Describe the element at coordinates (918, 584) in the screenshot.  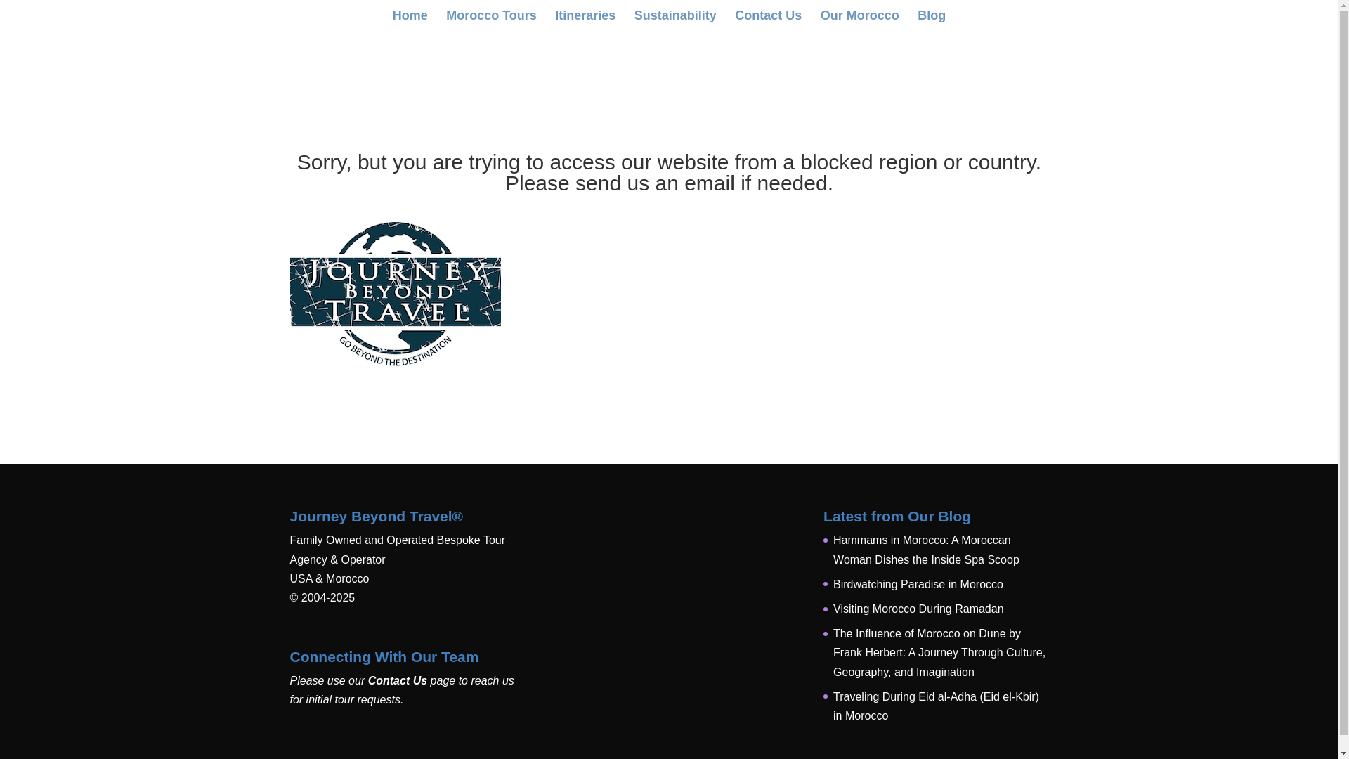
I see `Birdwatching Paradise in Morocco` at that location.